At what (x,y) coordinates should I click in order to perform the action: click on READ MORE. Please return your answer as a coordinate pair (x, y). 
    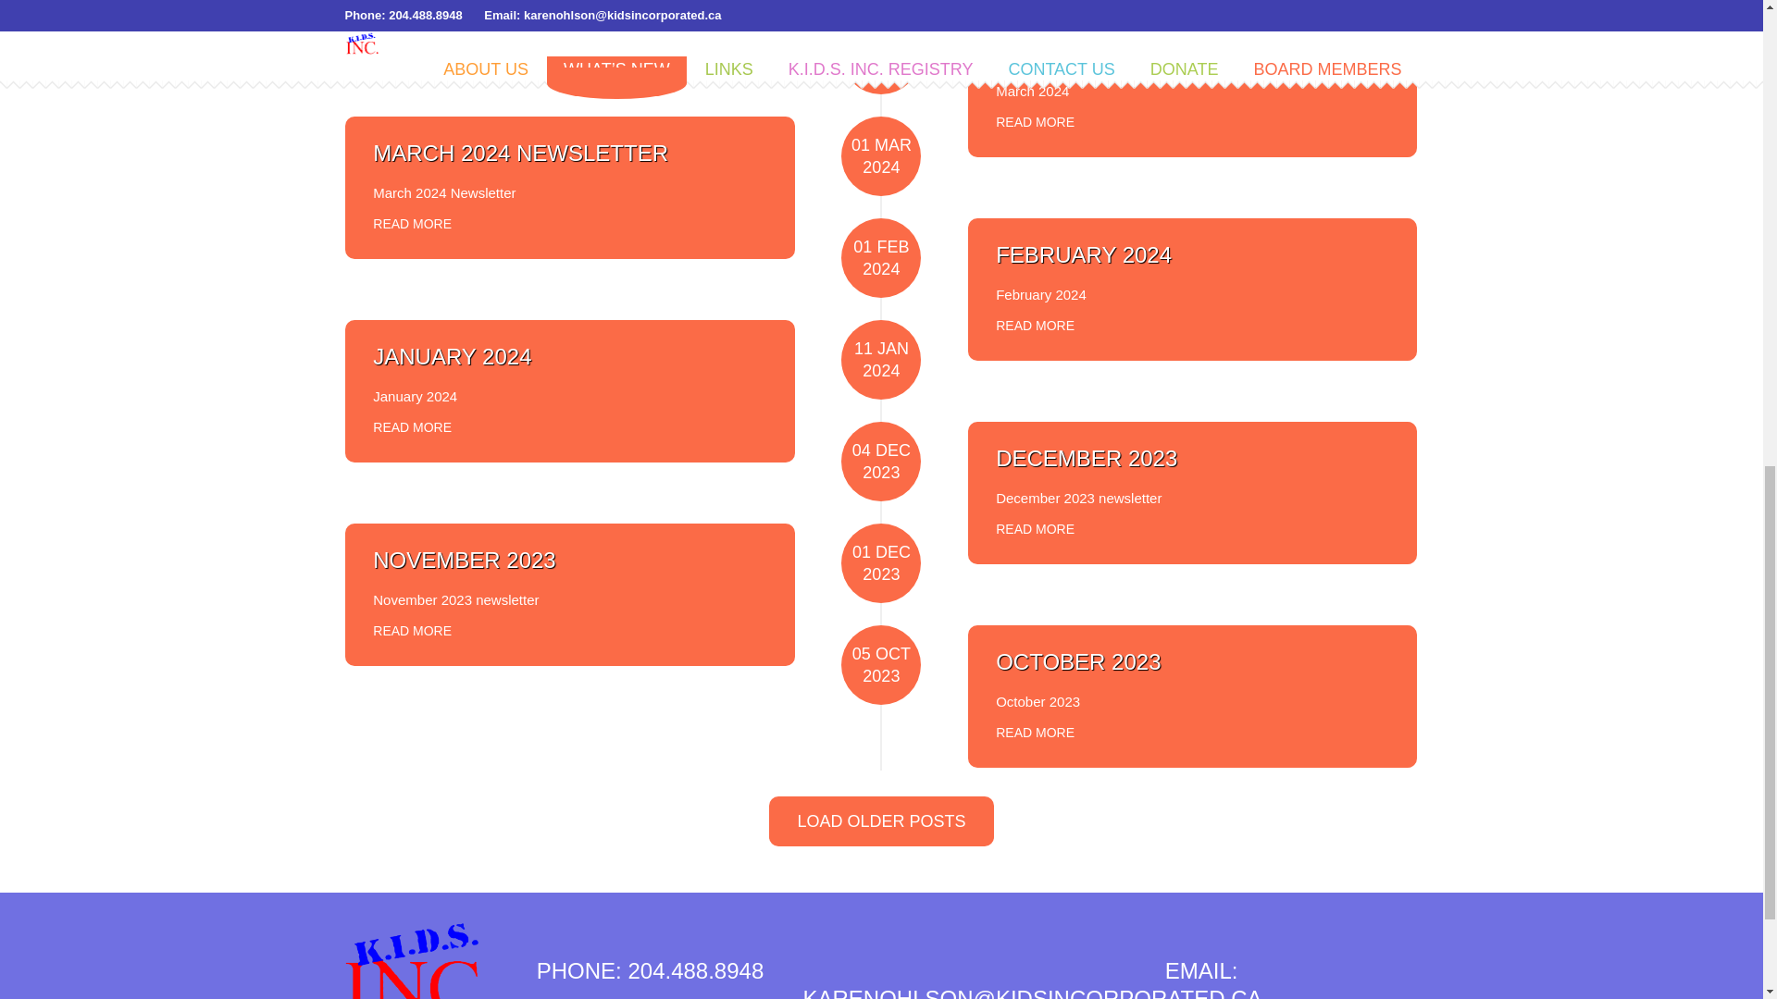
    Looking at the image, I should click on (1035, 524).